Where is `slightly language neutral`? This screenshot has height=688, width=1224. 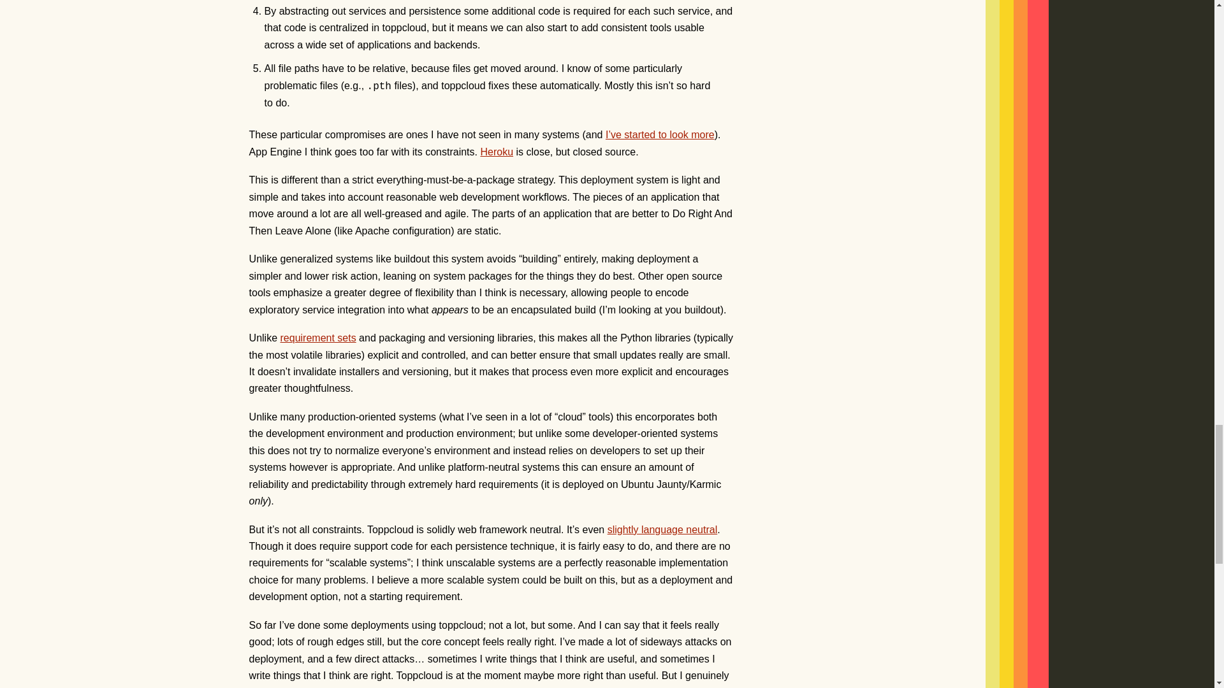
slightly language neutral is located at coordinates (662, 529).